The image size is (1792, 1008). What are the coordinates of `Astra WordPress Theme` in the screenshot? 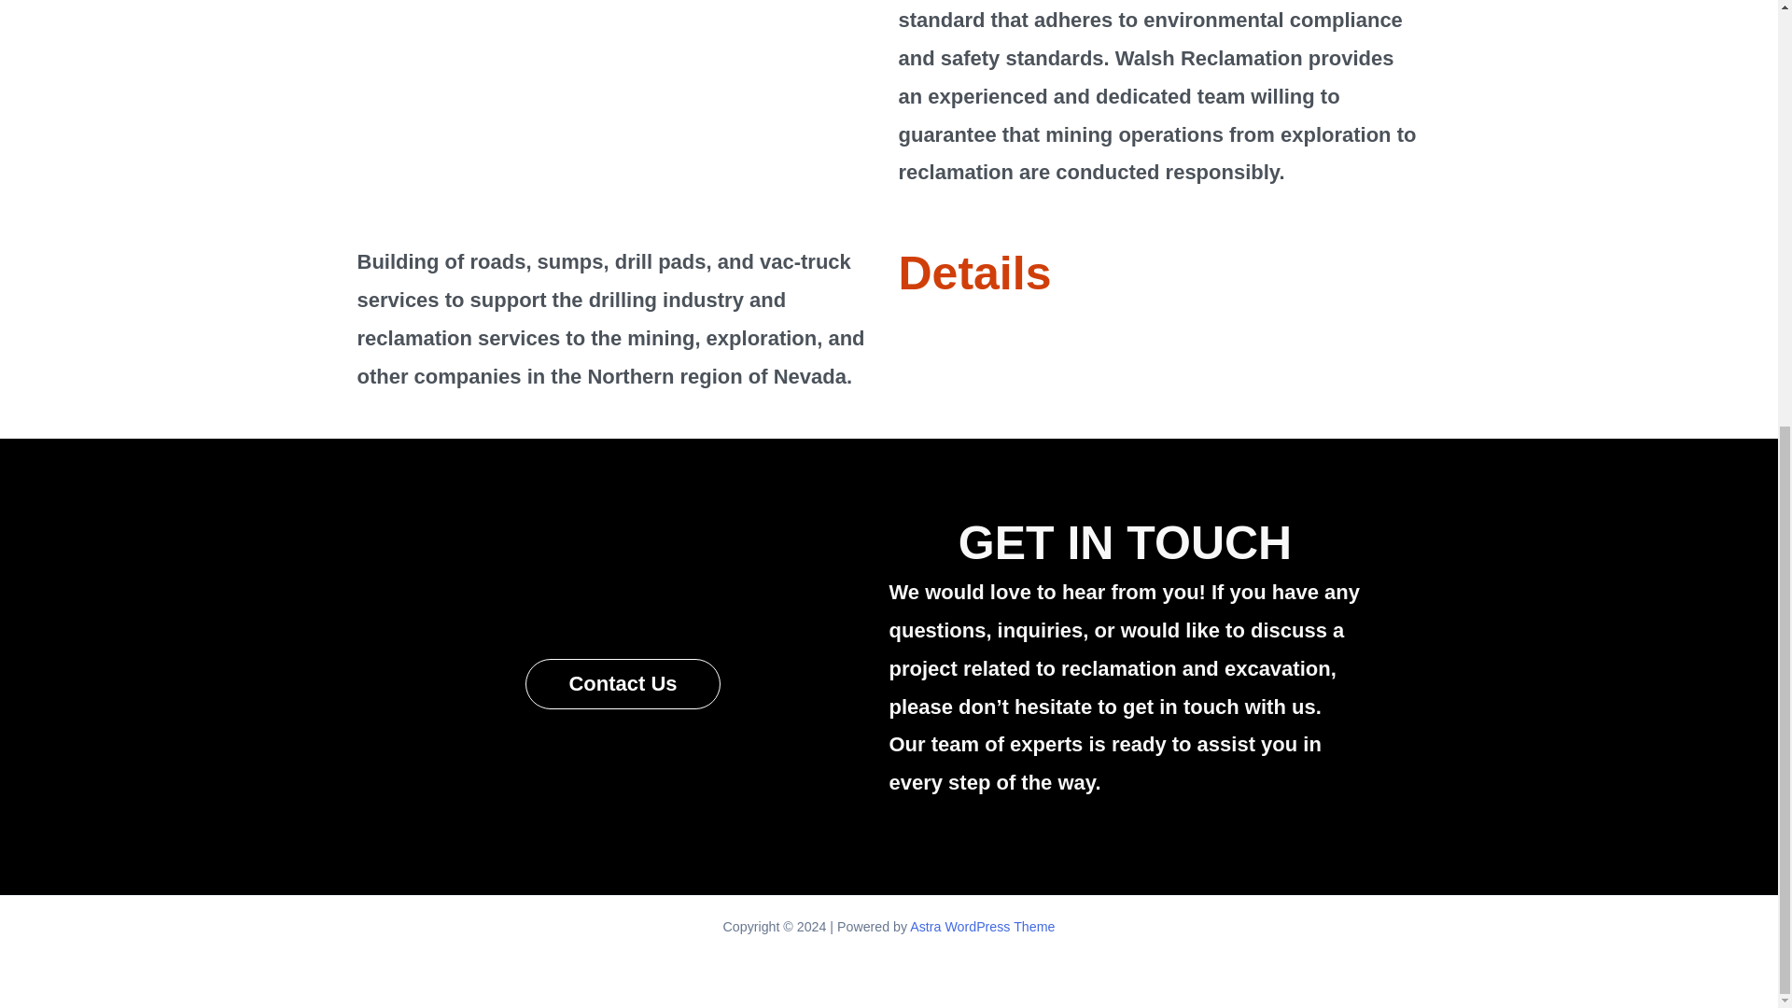 It's located at (982, 926).